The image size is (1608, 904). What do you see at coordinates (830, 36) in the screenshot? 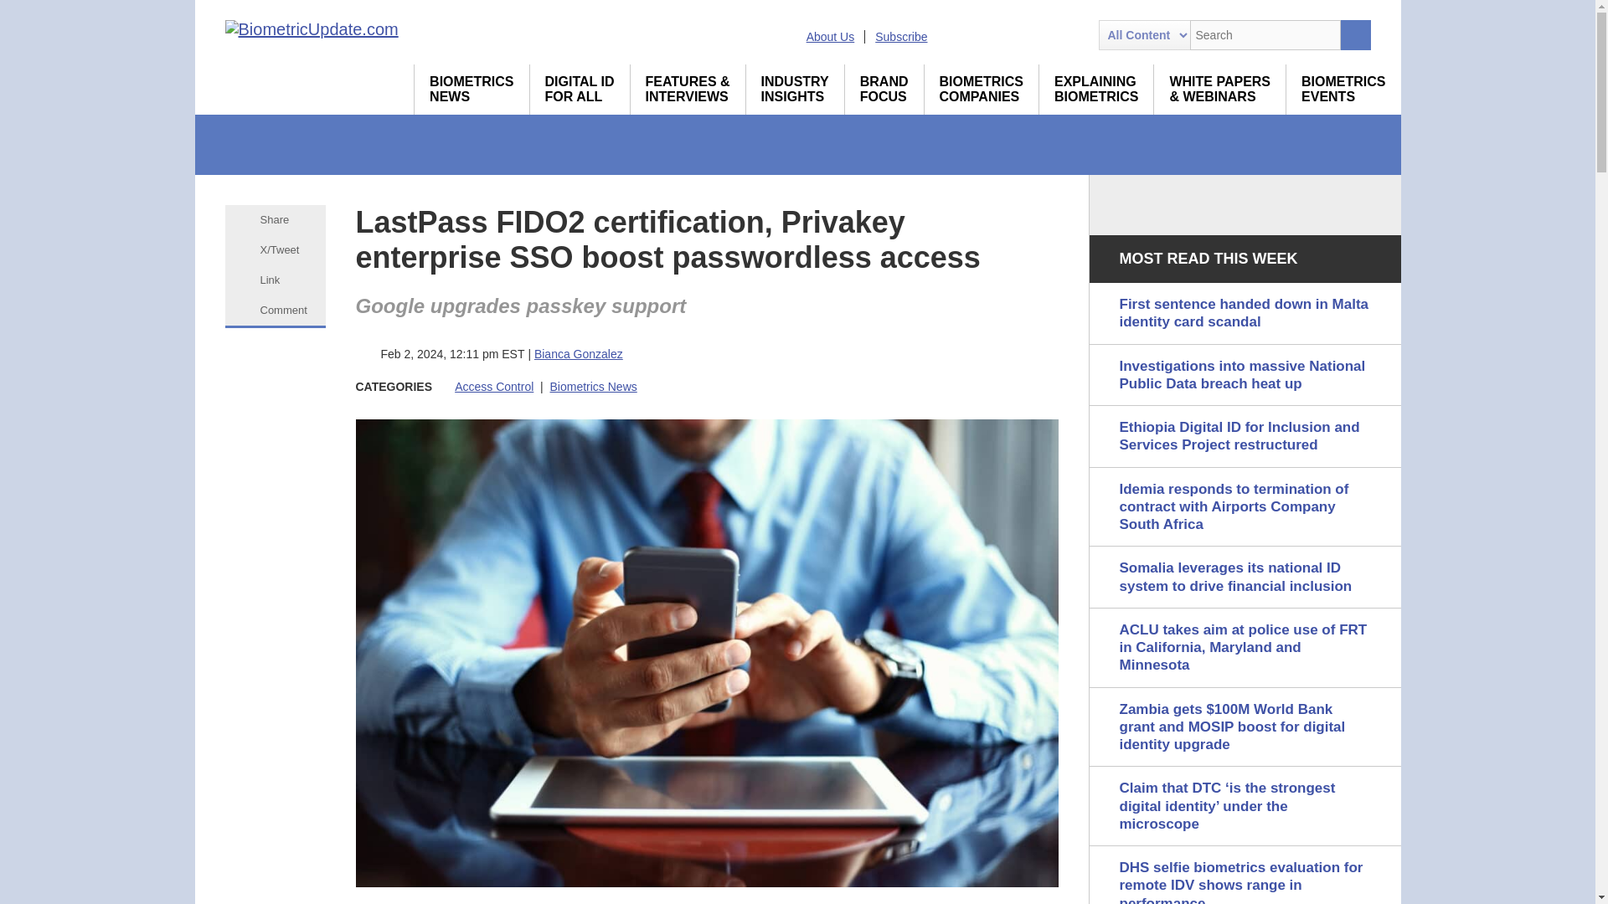
I see `Trade shows featuring biometrics technology` at bounding box center [830, 36].